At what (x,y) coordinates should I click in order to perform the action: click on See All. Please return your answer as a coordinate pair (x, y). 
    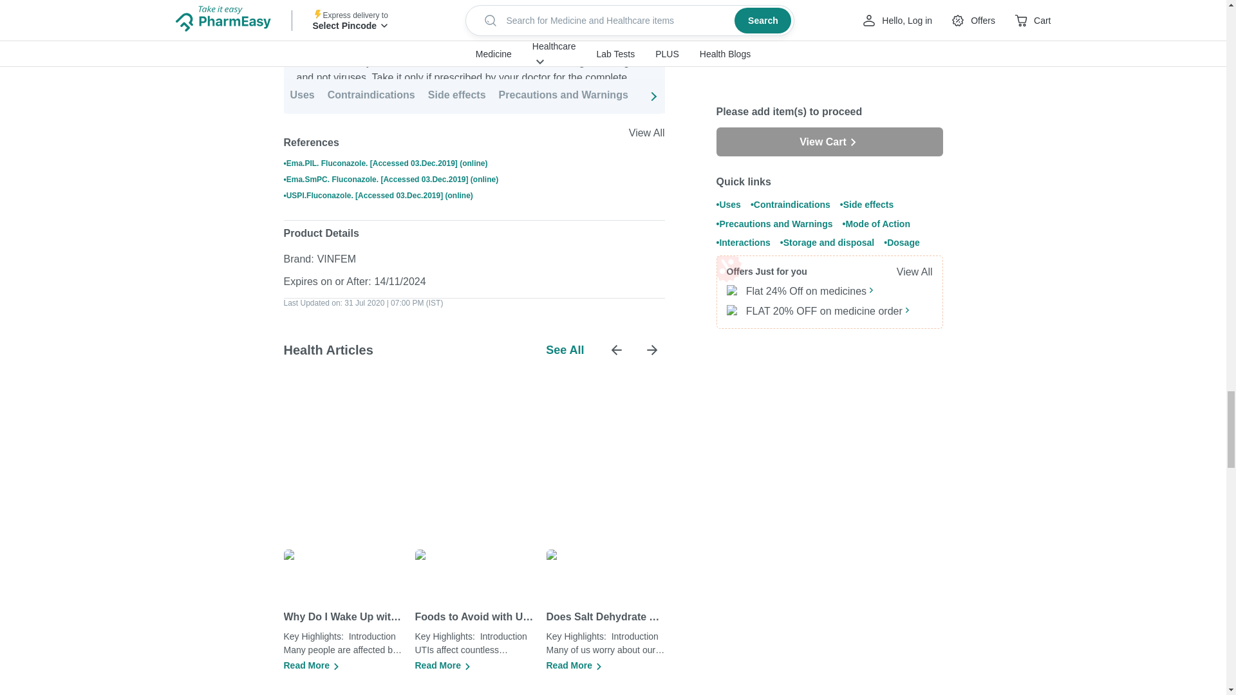
    Looking at the image, I should click on (565, 350).